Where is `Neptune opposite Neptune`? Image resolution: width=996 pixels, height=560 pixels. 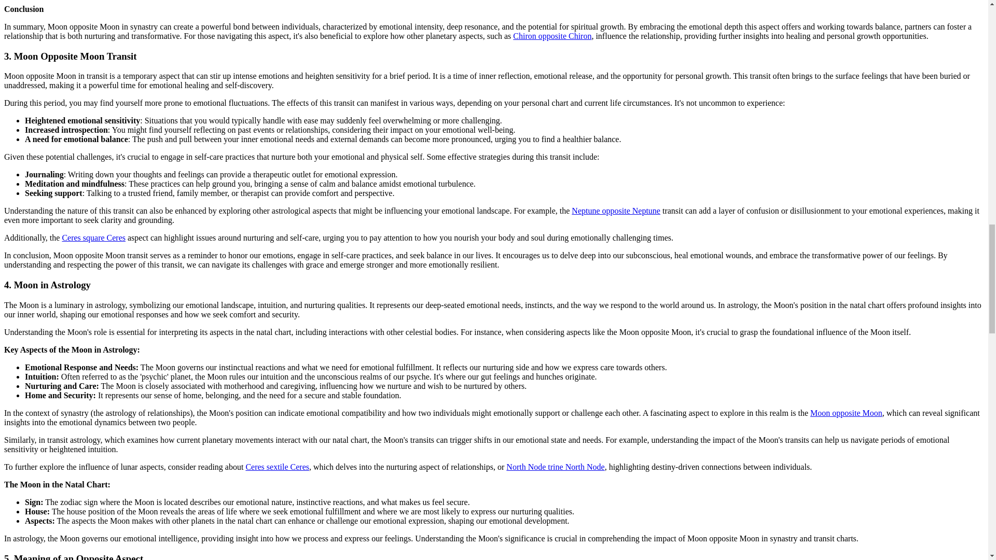 Neptune opposite Neptune is located at coordinates (616, 211).